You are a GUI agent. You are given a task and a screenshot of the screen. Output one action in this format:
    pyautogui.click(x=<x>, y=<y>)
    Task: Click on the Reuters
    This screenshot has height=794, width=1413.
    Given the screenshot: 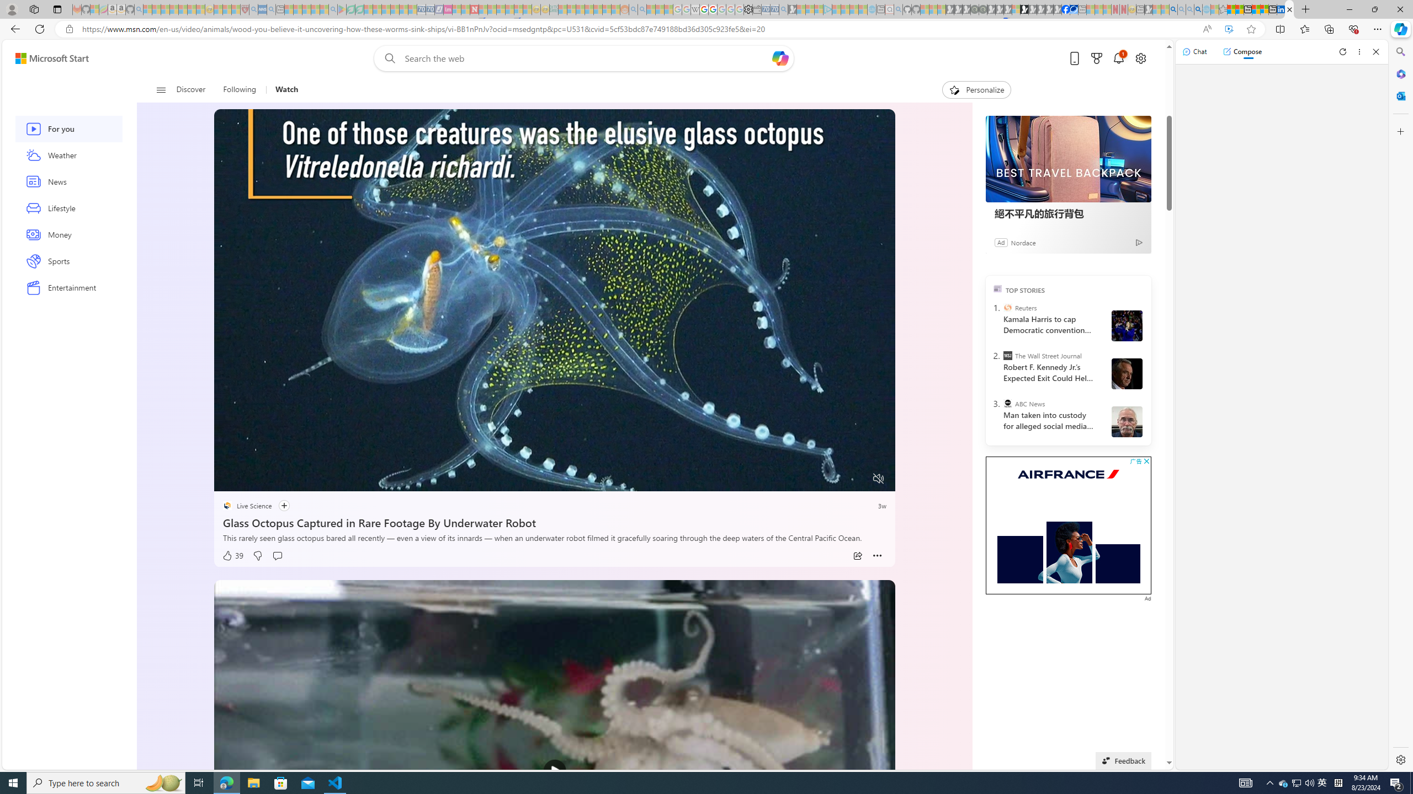 What is the action you would take?
    pyautogui.click(x=1007, y=308)
    